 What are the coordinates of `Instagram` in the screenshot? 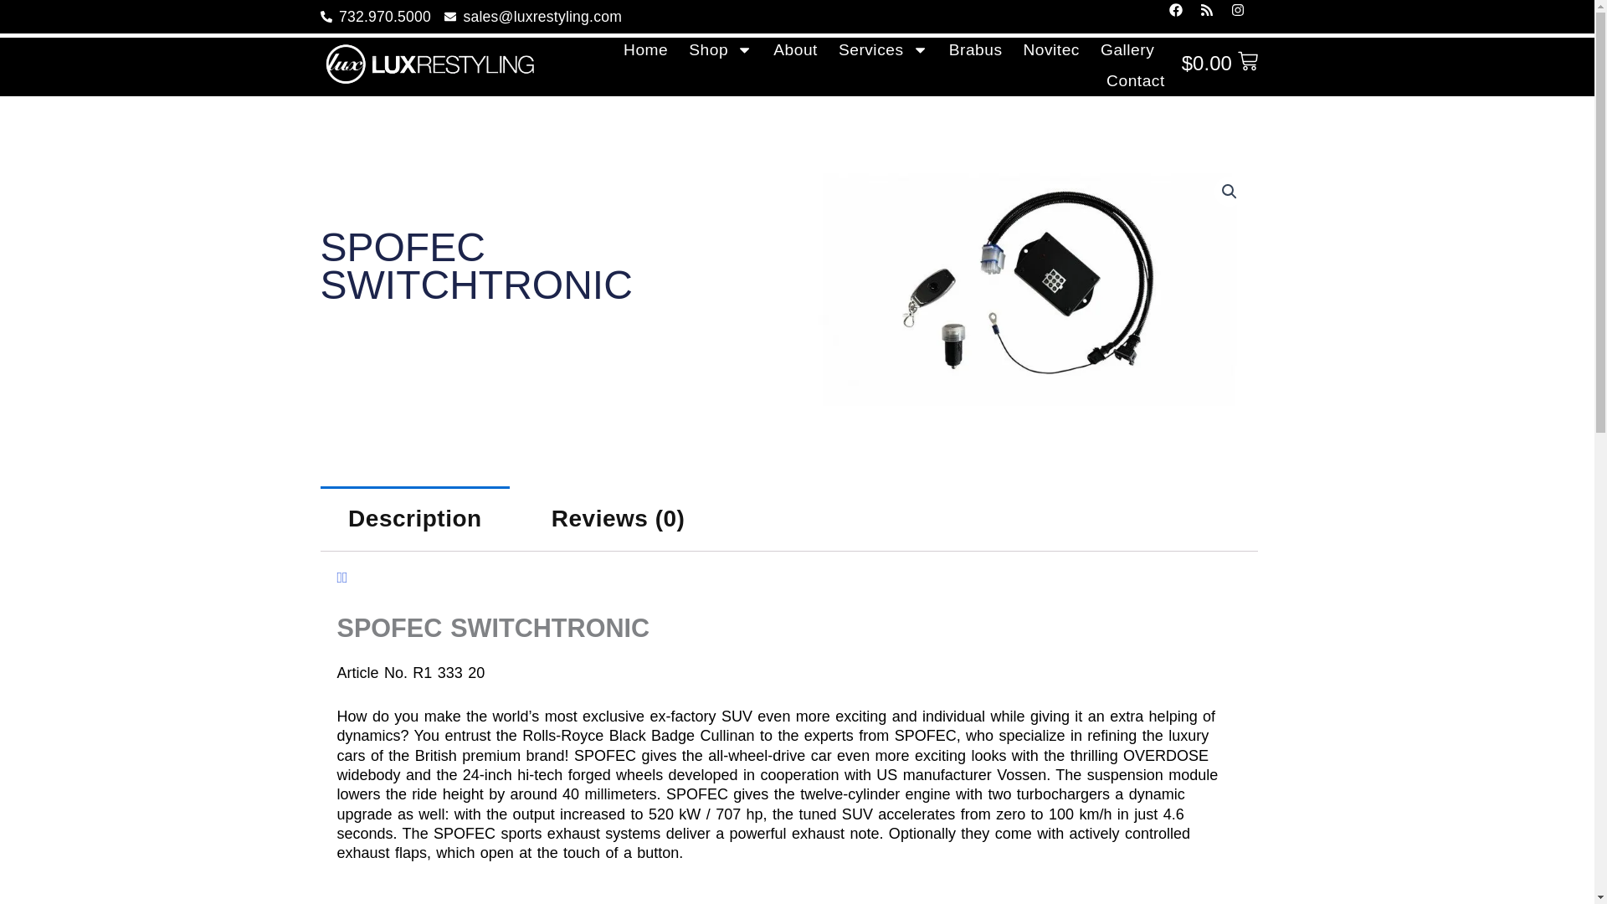 It's located at (1244, 17).